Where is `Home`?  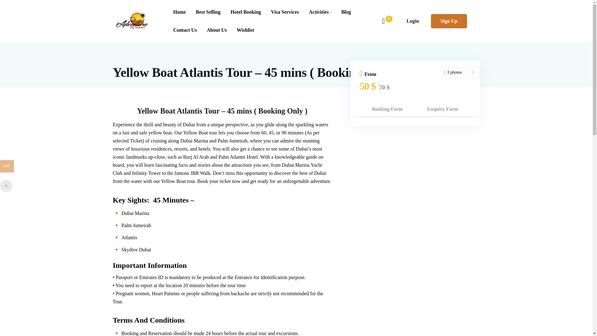 Home is located at coordinates (180, 12).